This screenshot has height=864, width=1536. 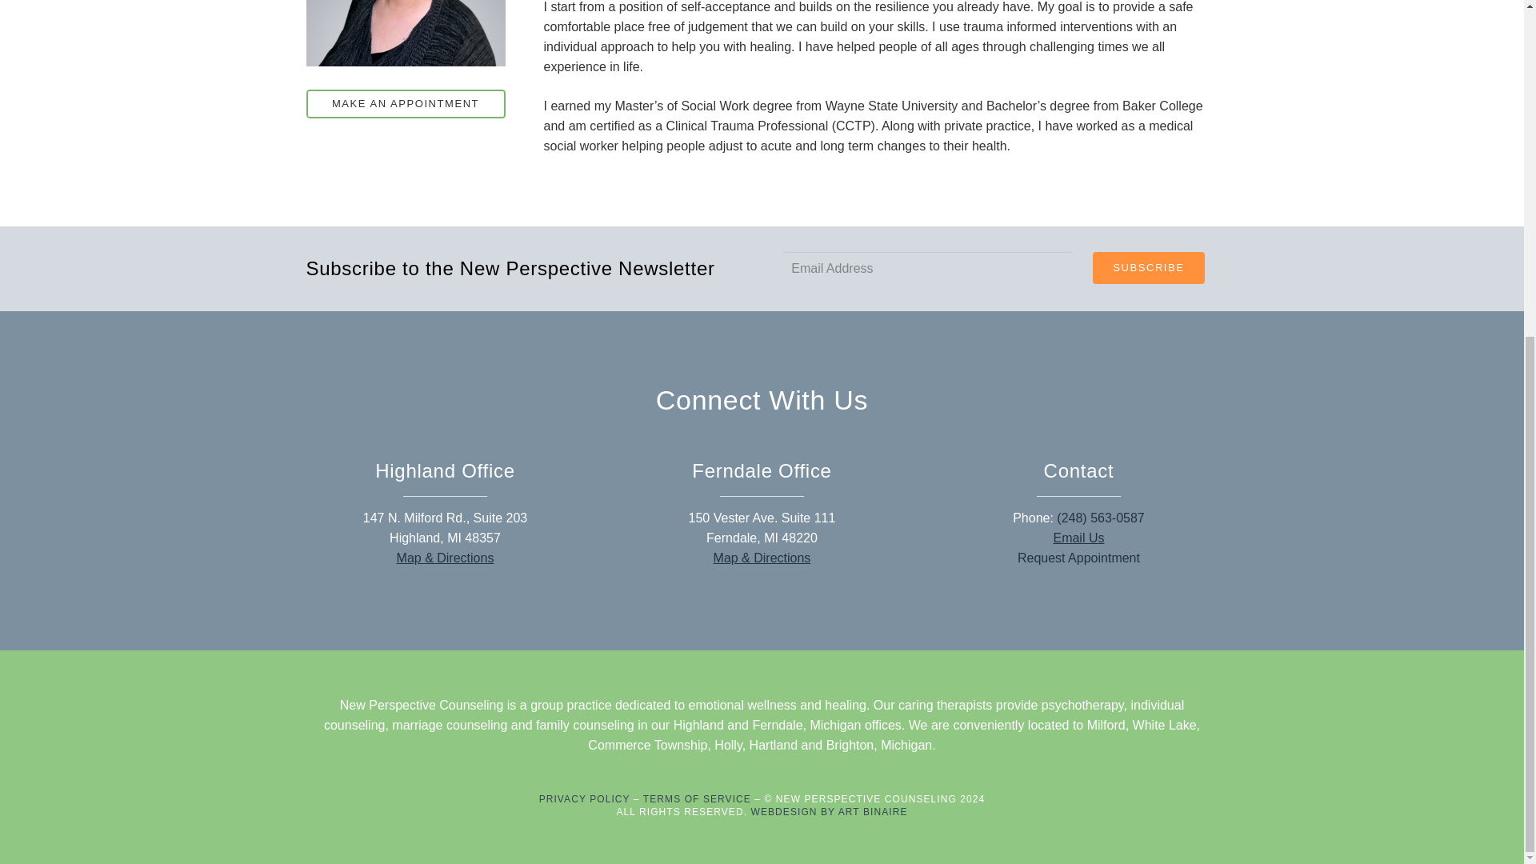 What do you see at coordinates (697, 798) in the screenshot?
I see `TERMS OF SERVICE` at bounding box center [697, 798].